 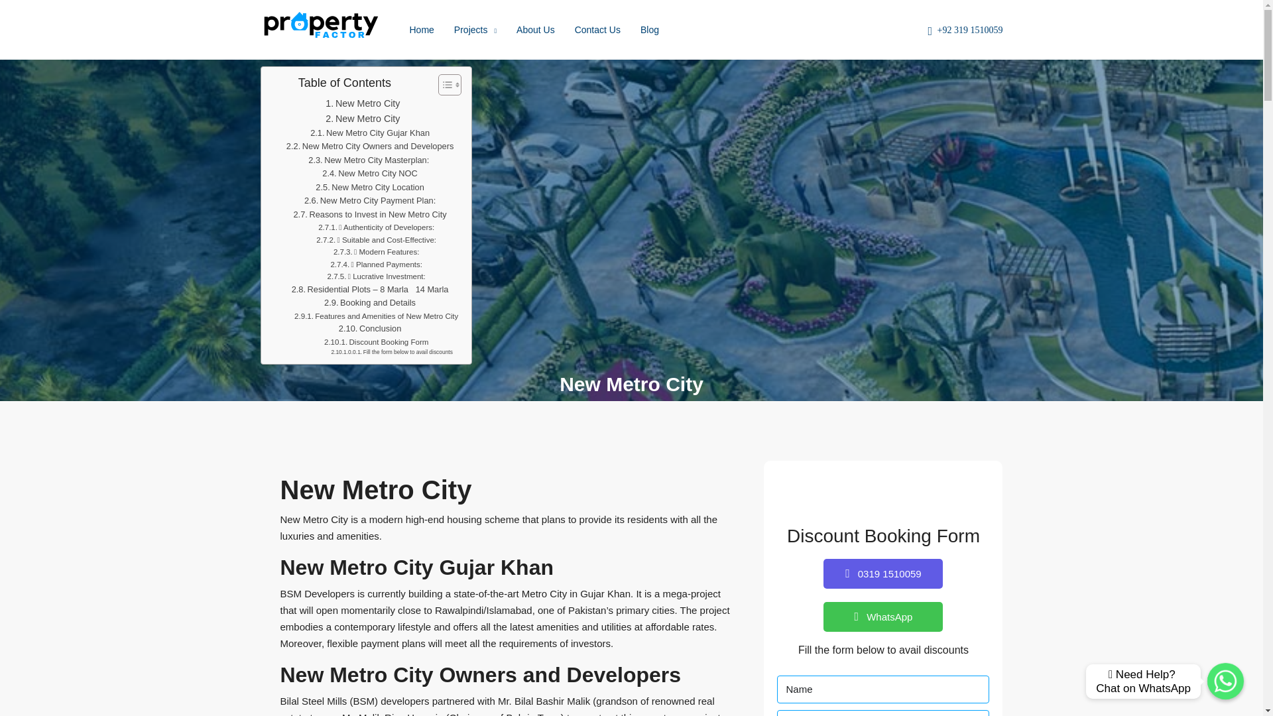 I want to click on New Metro City Gujar Khan, so click(x=370, y=133).